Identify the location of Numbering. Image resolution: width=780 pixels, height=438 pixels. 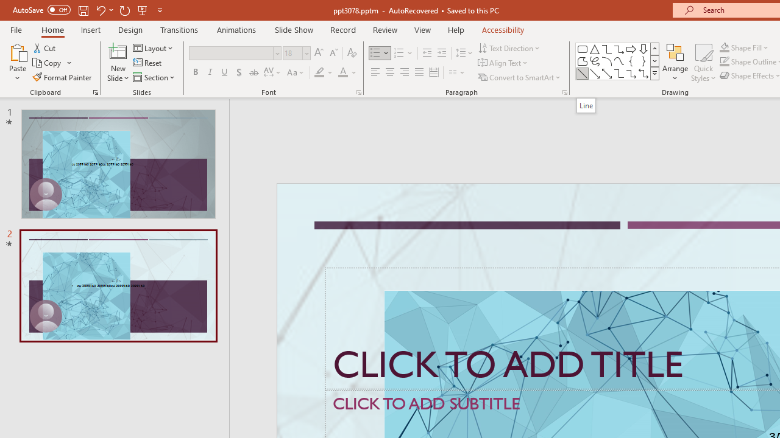
(399, 54).